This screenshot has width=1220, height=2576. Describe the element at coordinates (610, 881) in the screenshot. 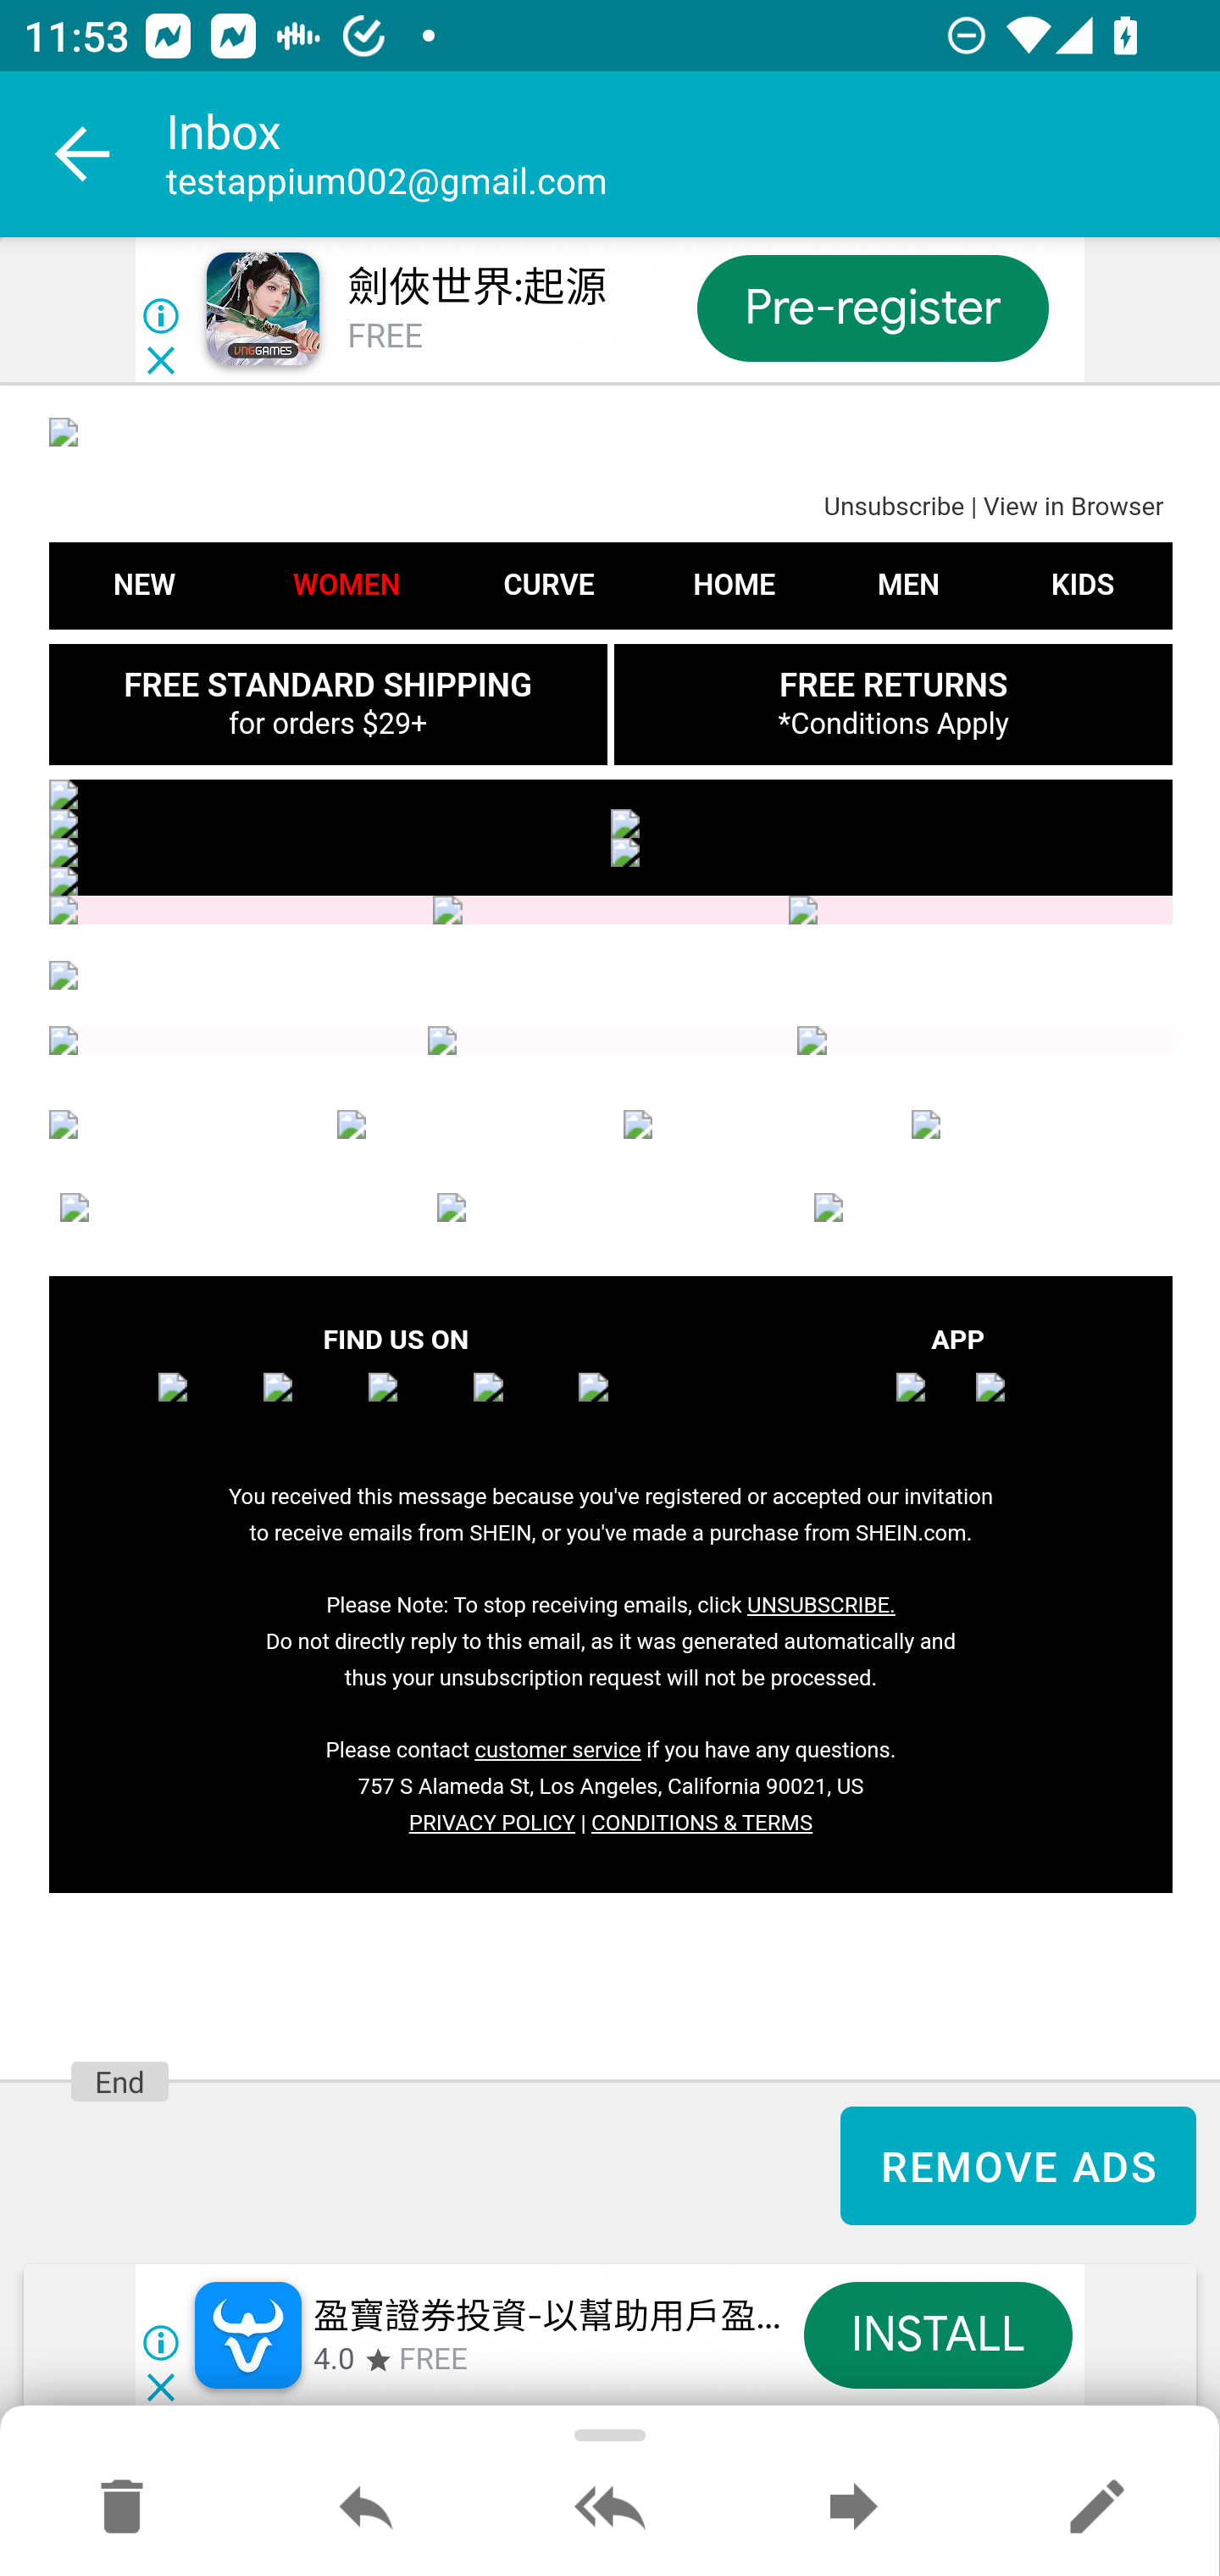

I see `SHOP WIGS, GET GIFTS` at that location.